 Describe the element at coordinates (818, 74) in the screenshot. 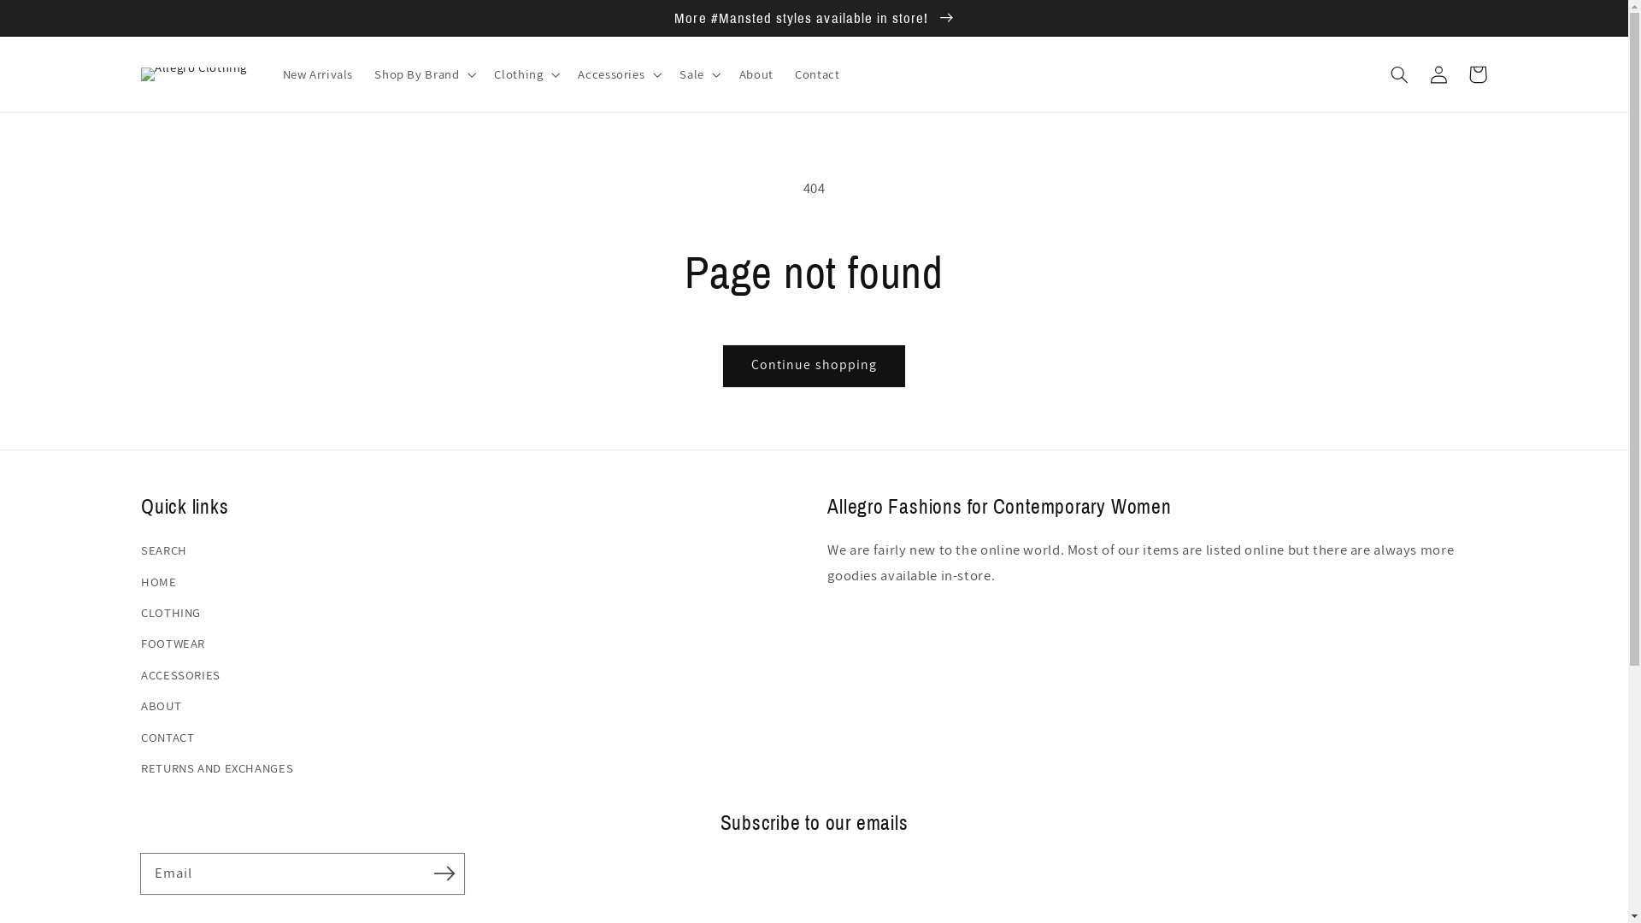

I see `Contact` at that location.